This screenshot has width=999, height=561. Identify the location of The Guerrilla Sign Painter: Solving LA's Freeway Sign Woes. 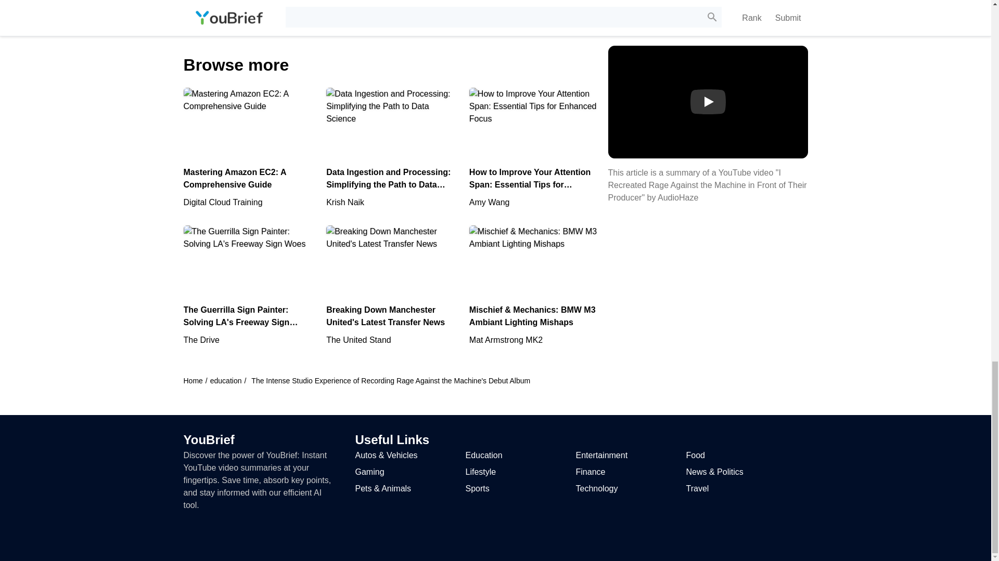
(249, 306).